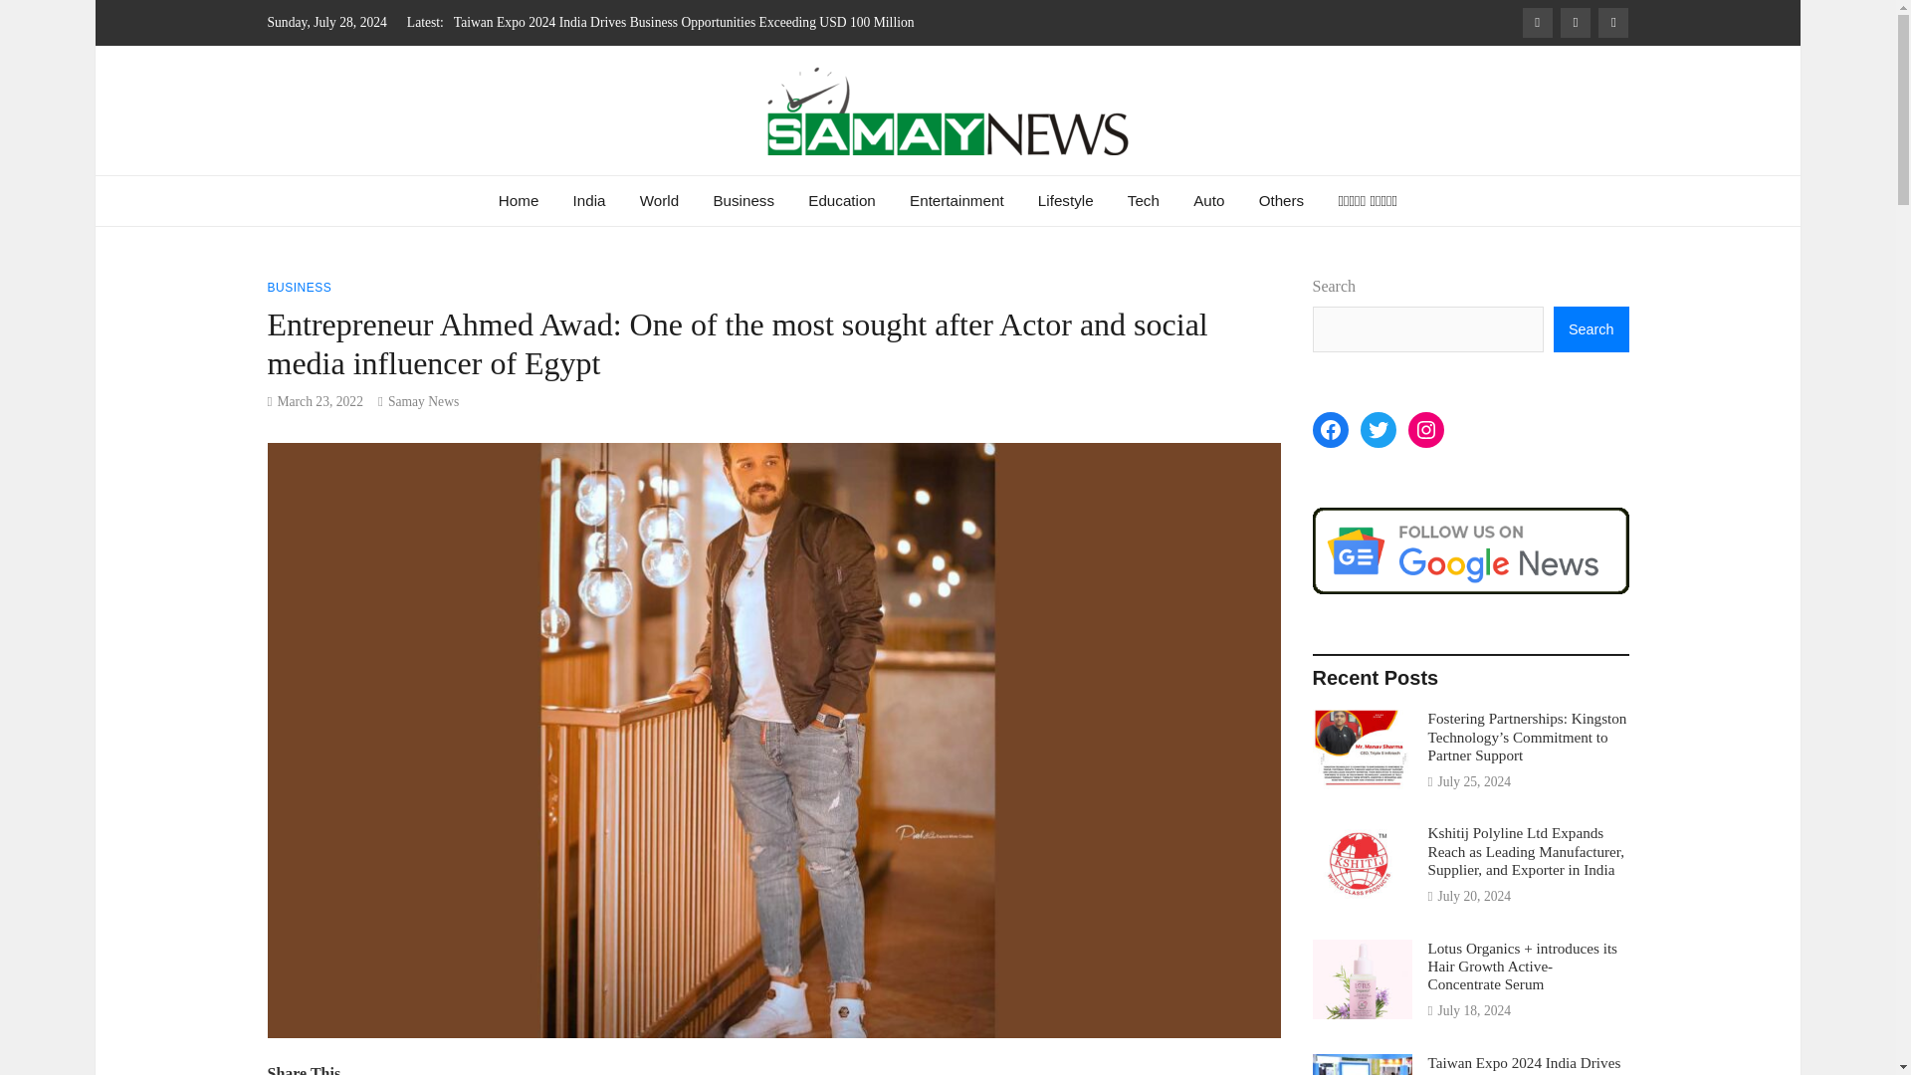 Image resolution: width=1911 pixels, height=1075 pixels. I want to click on Tech, so click(1143, 201).